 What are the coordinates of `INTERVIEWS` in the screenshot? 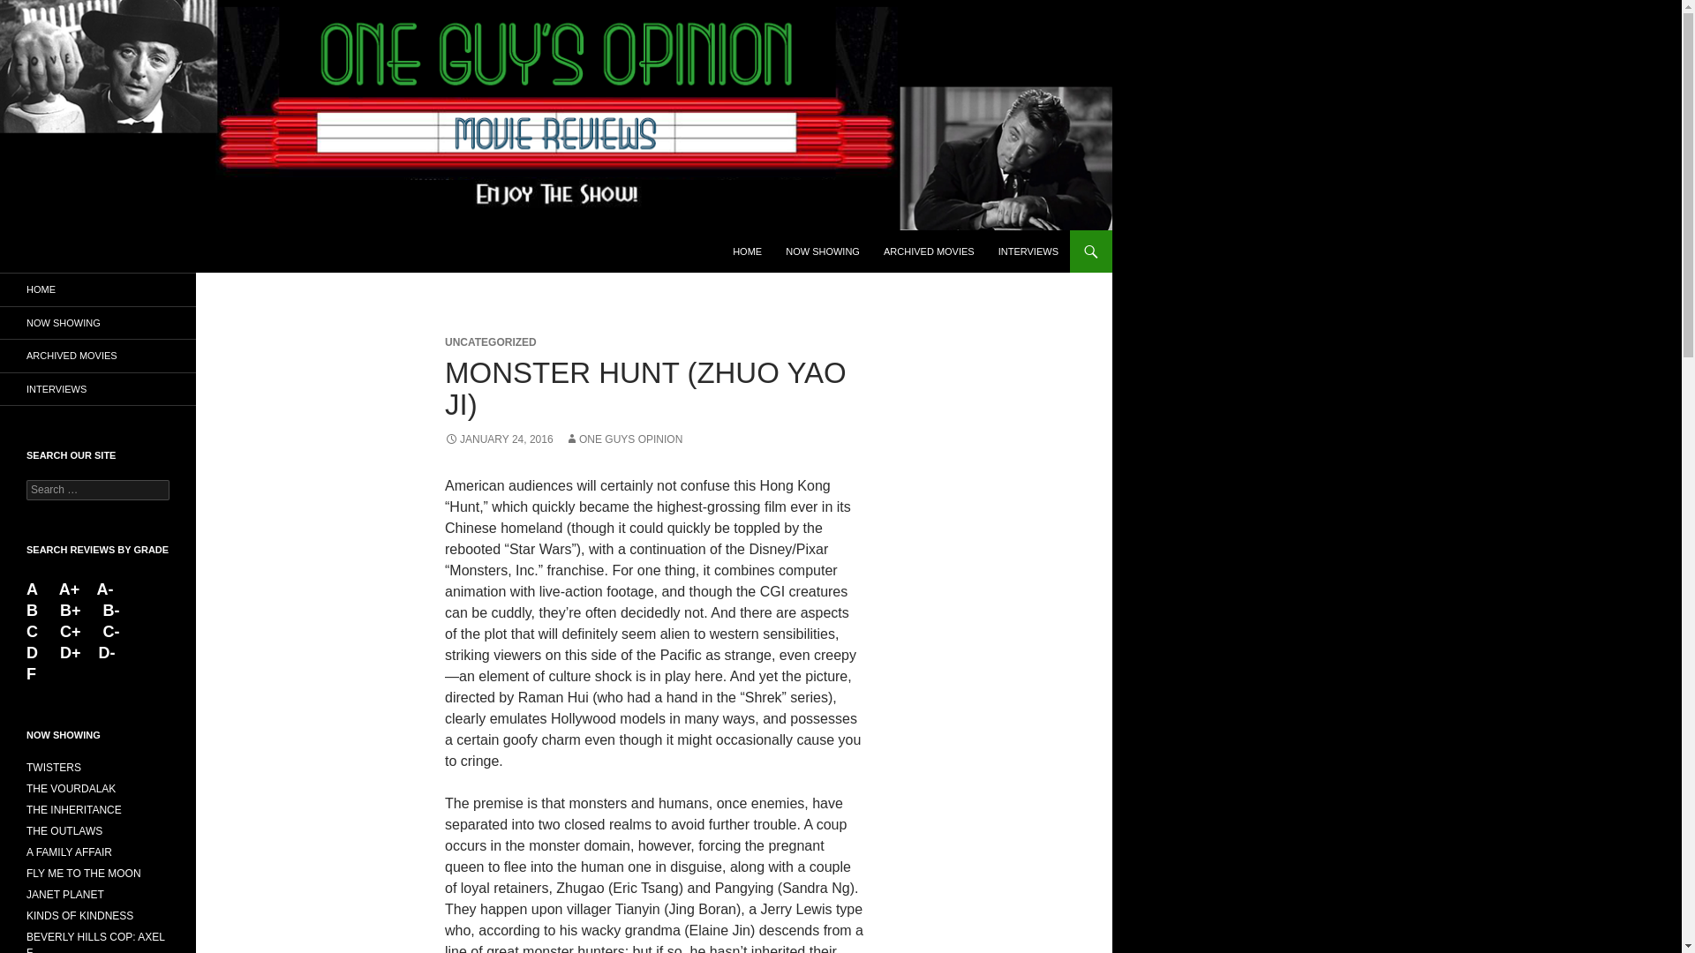 It's located at (98, 388).